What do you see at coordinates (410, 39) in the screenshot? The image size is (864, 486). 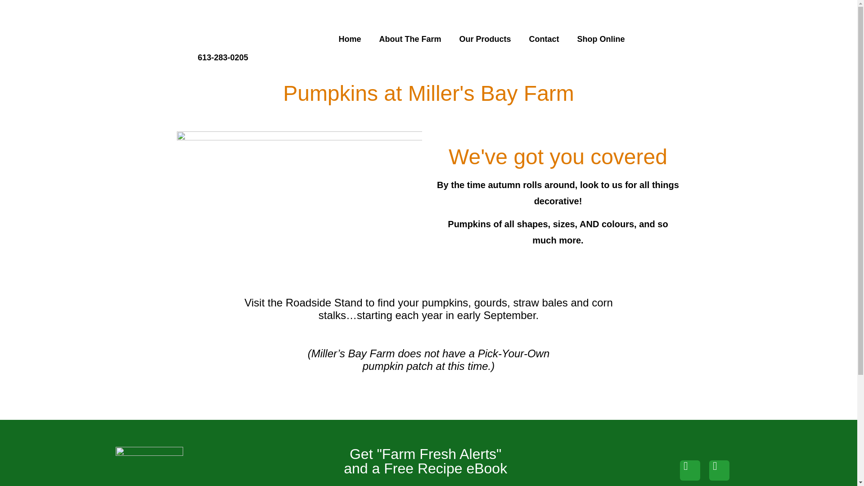 I see `About The Farm` at bounding box center [410, 39].